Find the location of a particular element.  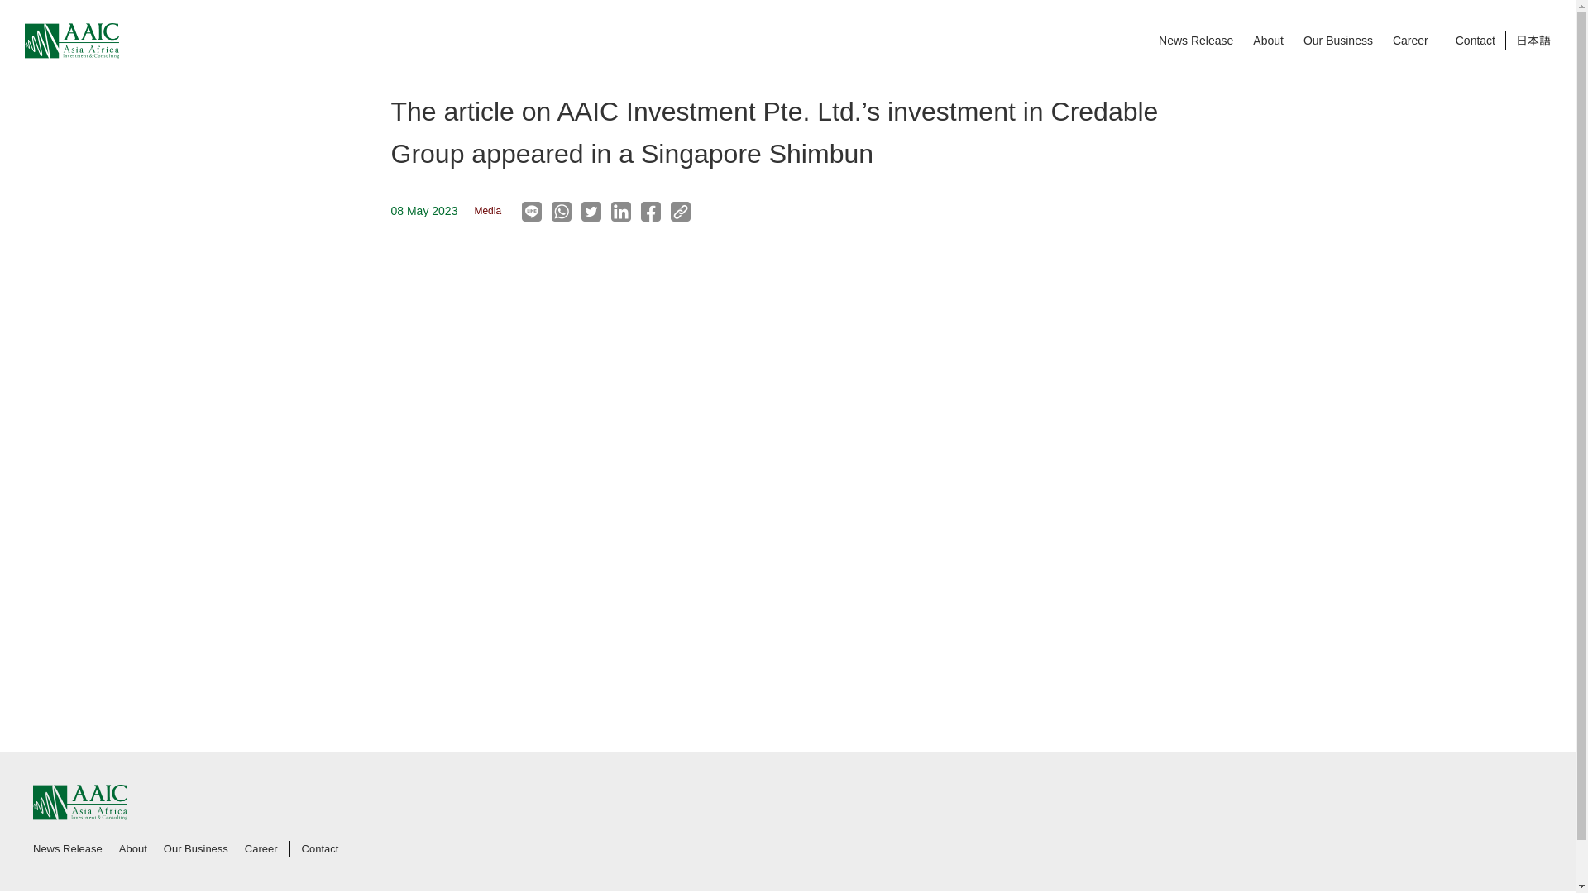

HOME is located at coordinates (405, 32).